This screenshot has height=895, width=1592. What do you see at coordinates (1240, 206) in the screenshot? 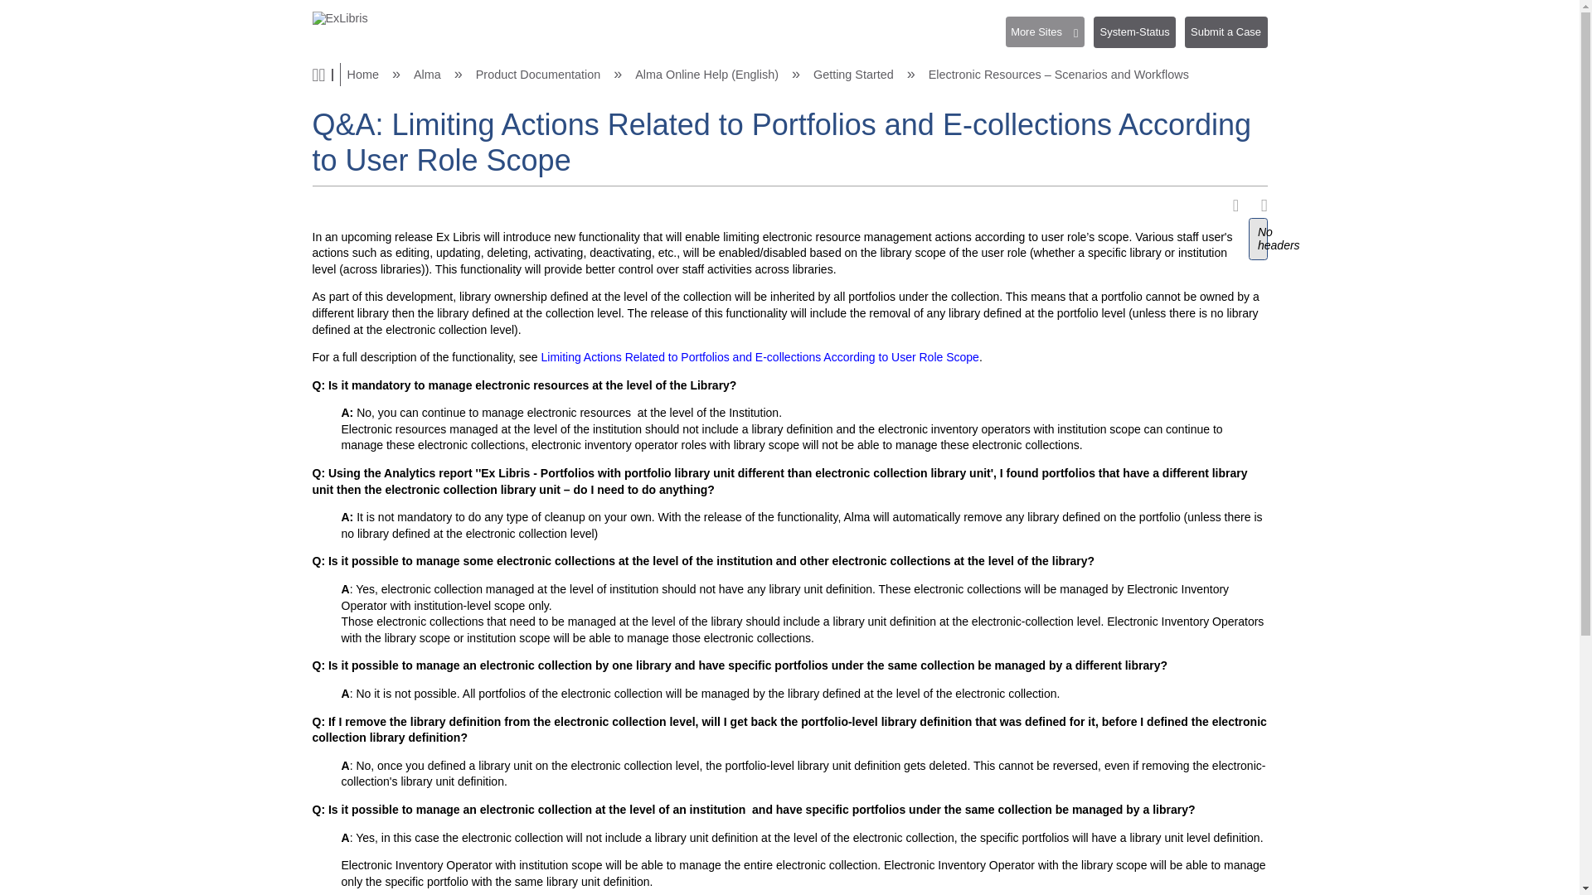
I see `Export page as a PDF` at bounding box center [1240, 206].